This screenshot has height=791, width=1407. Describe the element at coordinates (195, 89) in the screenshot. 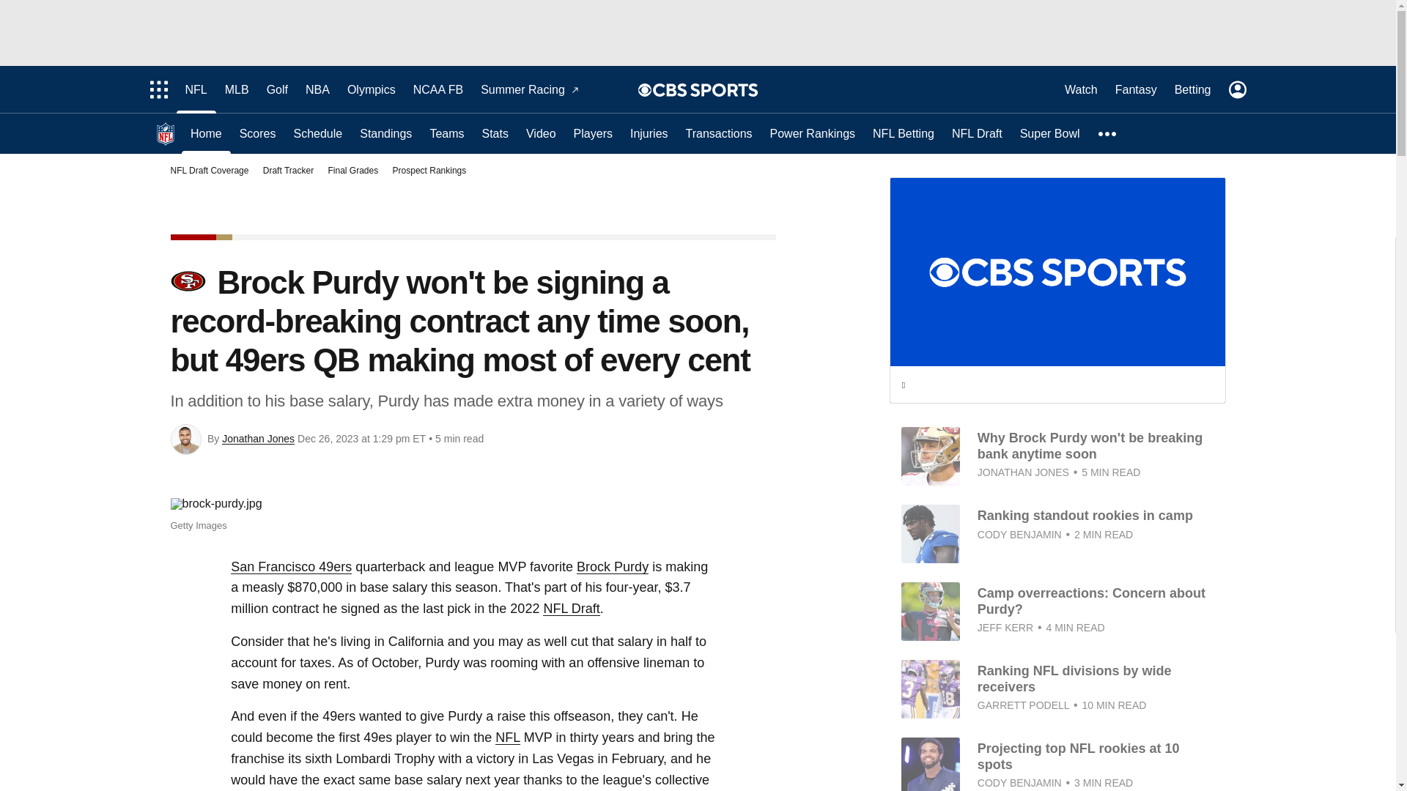

I see `NFL` at that location.